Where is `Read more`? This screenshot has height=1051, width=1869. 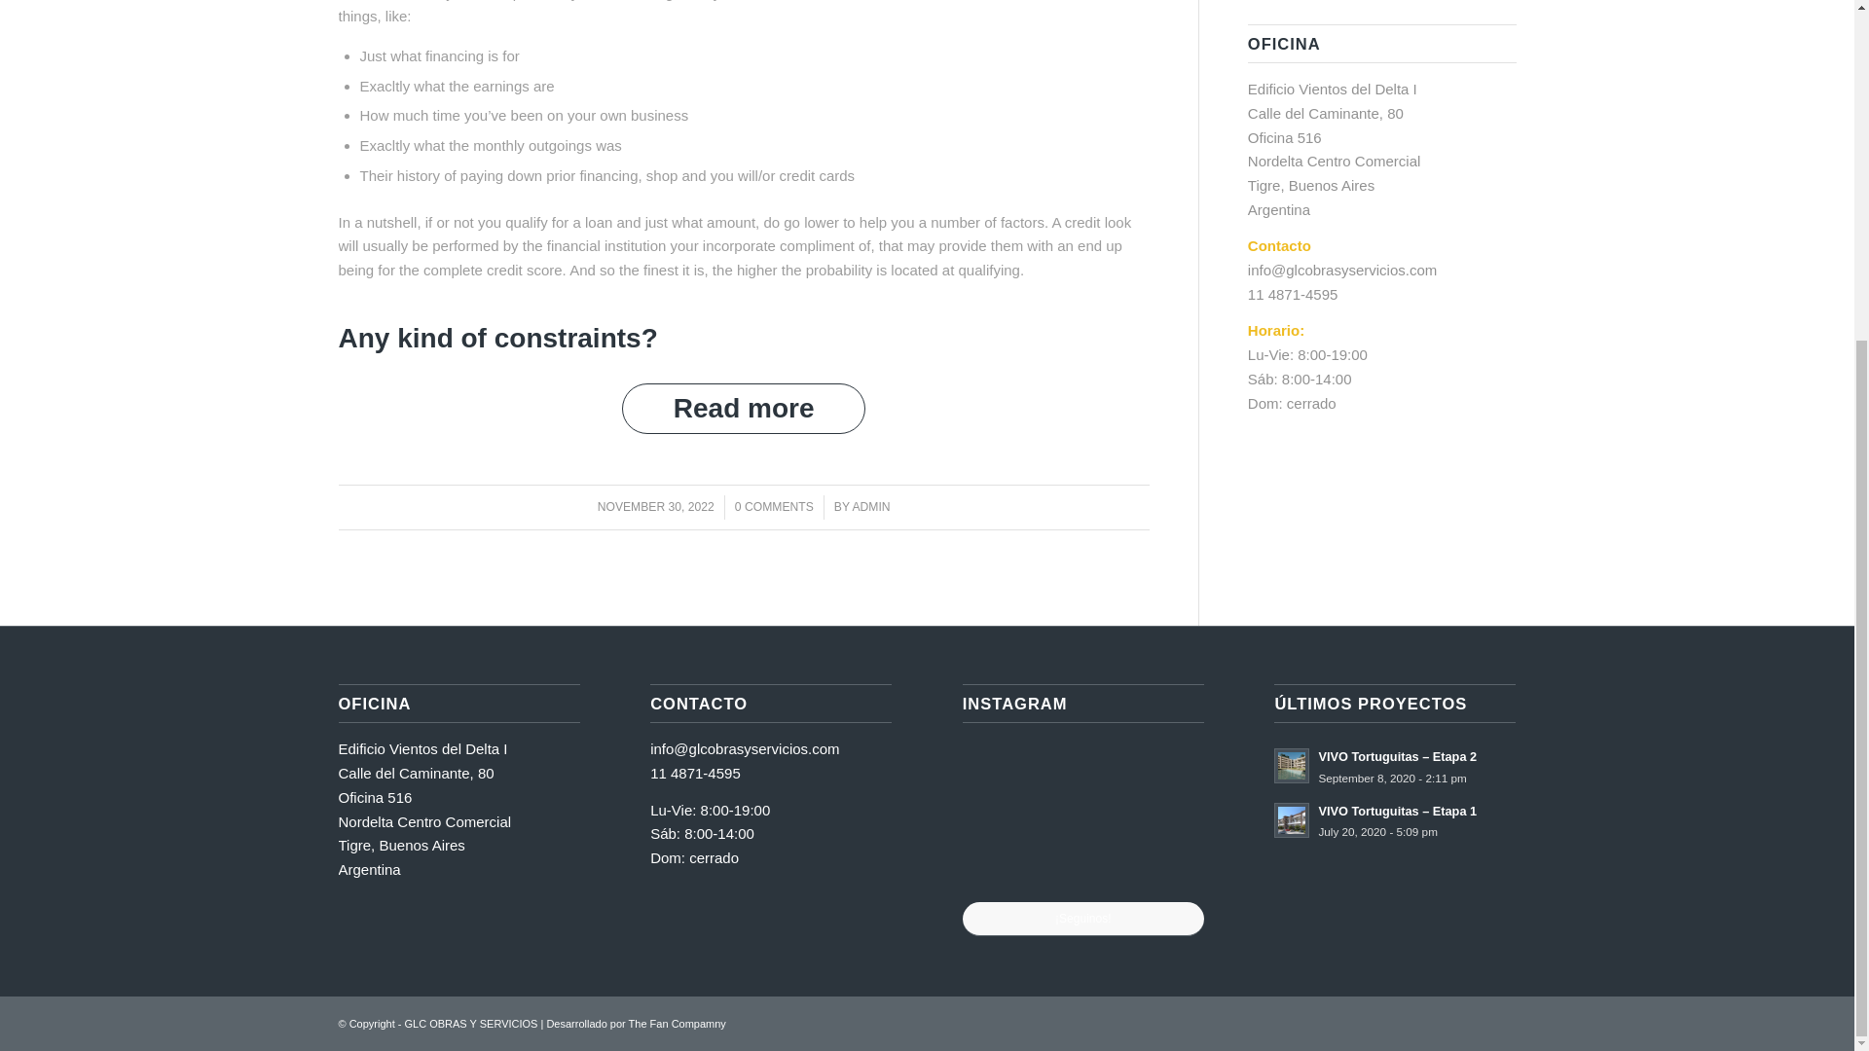 Read more is located at coordinates (744, 409).